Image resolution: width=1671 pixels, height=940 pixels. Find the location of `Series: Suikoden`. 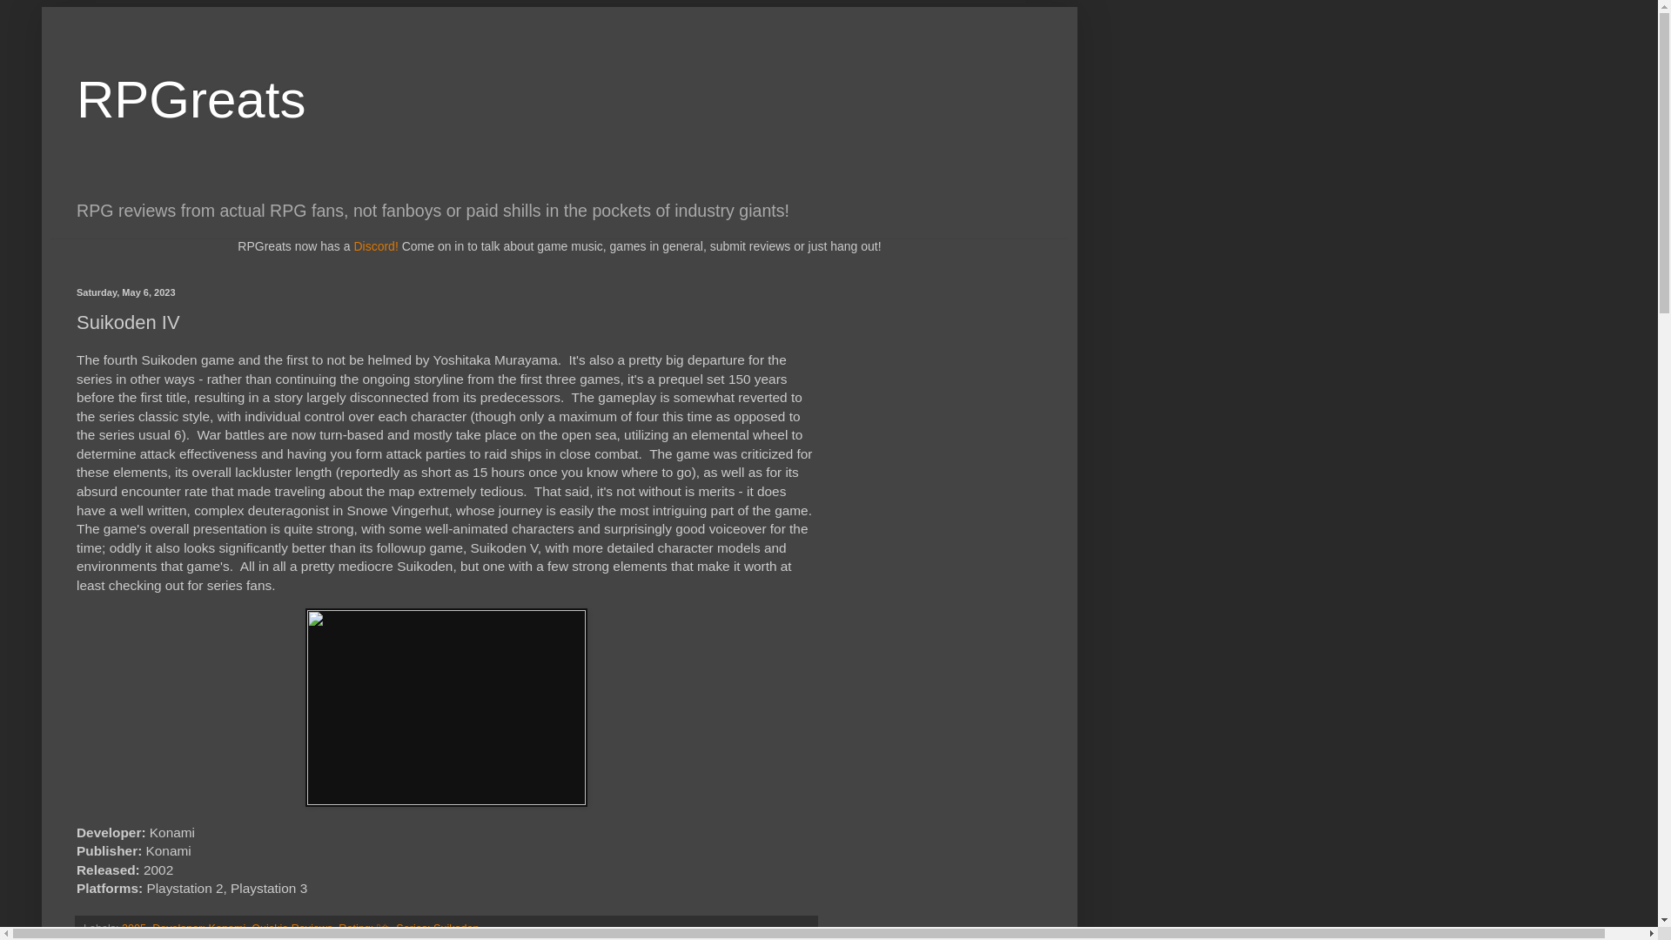

Series: Suikoden is located at coordinates (437, 928).